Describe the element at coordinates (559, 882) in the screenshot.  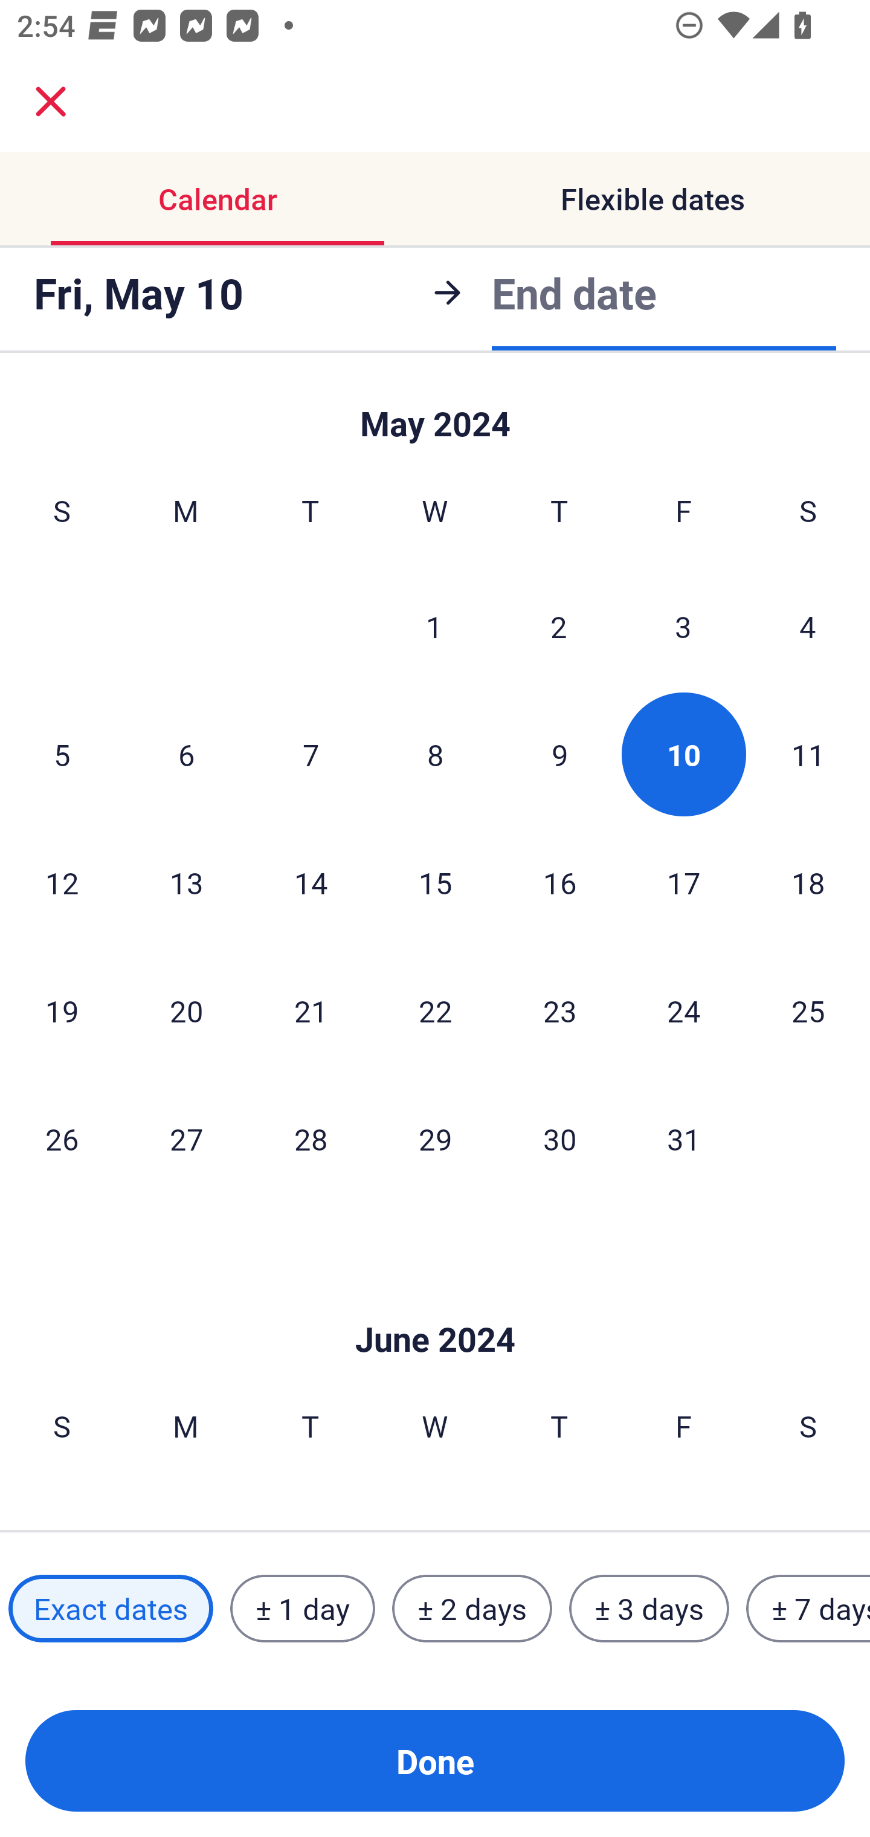
I see `16 Thursday, May 16, 2024` at that location.